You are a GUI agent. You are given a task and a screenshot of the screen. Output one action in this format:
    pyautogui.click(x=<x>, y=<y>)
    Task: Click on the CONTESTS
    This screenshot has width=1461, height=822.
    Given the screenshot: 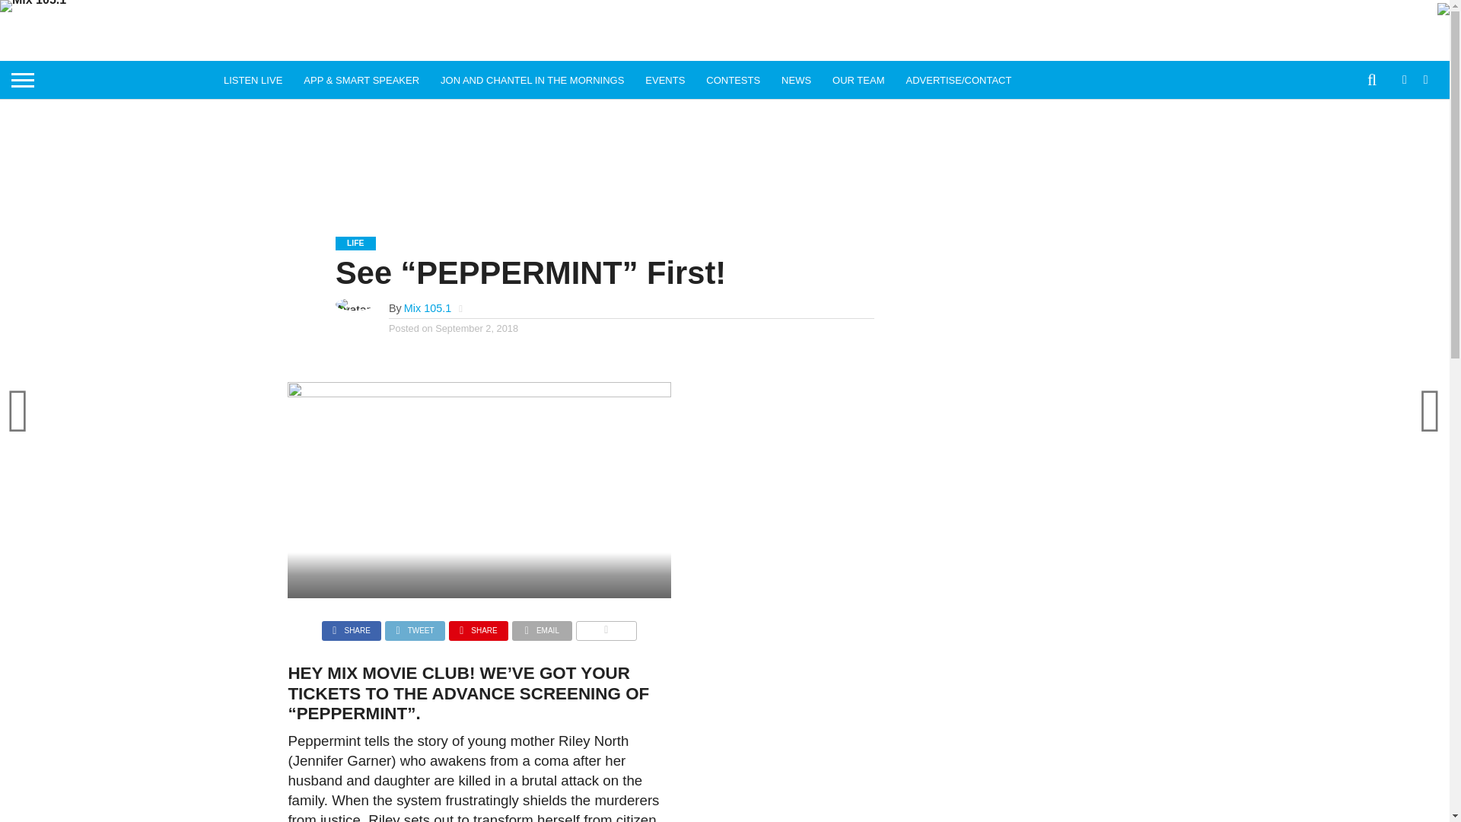 What is the action you would take?
    pyautogui.click(x=733, y=79)
    